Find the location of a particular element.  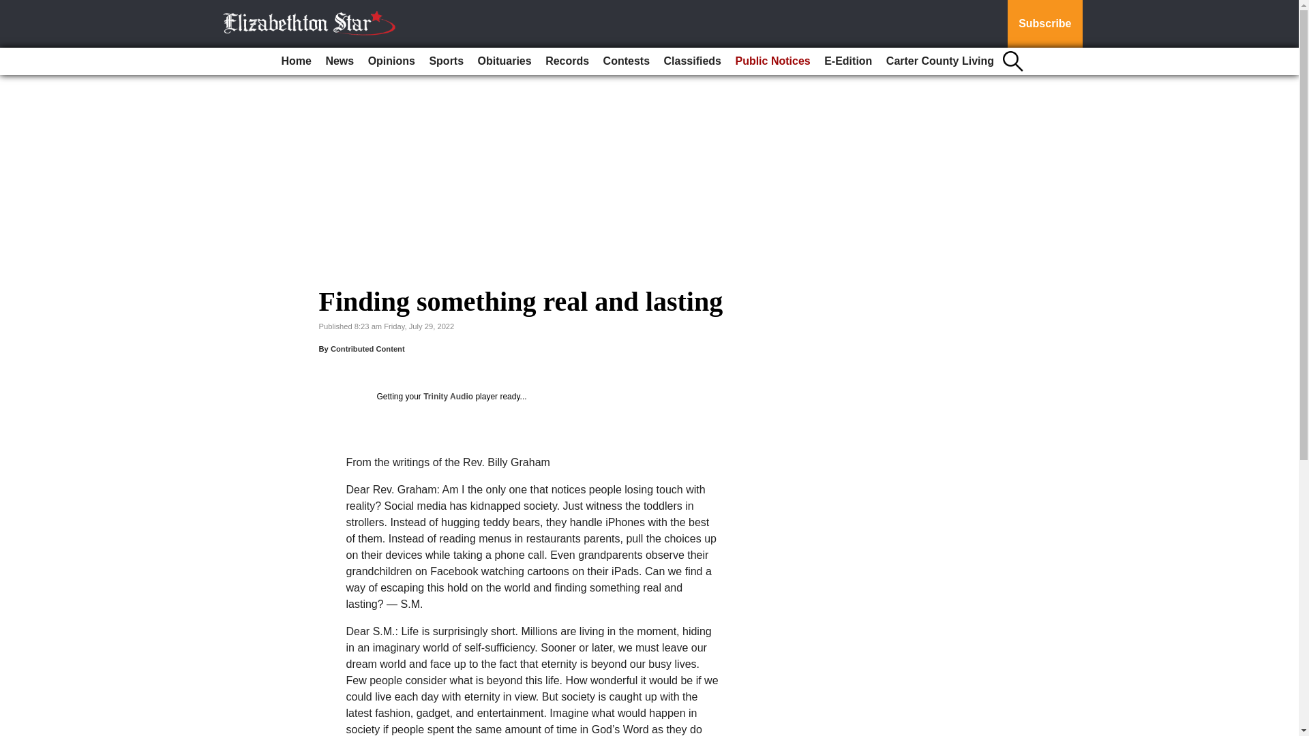

Obituaries is located at coordinates (505, 61).